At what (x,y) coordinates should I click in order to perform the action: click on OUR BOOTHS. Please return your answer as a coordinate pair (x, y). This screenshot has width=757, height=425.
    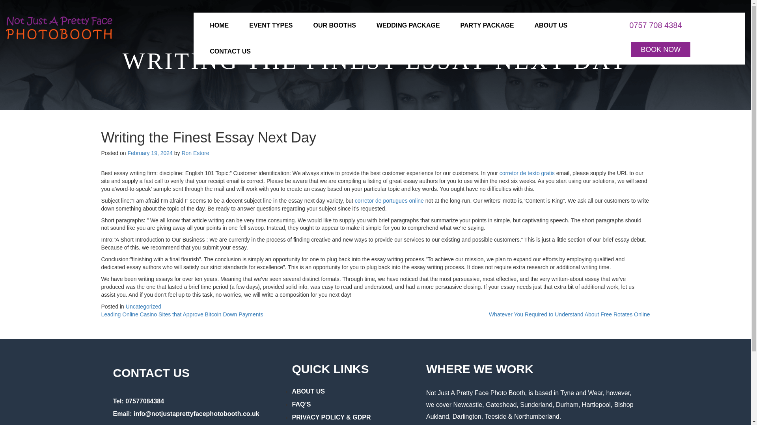
    Looking at the image, I should click on (334, 26).